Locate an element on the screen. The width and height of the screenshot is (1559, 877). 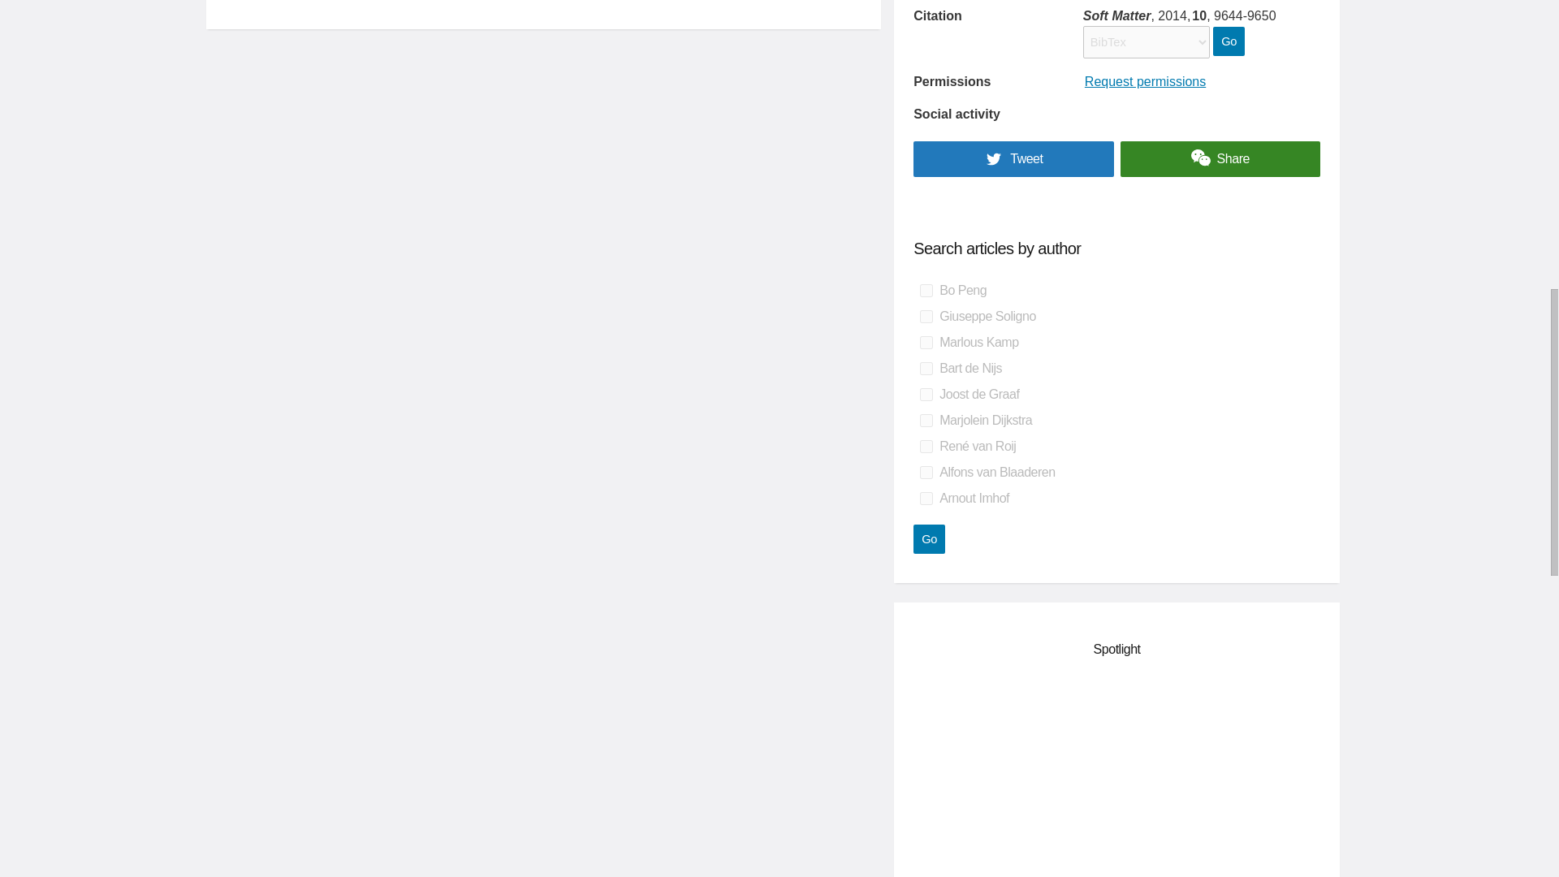
on is located at coordinates (926, 317).